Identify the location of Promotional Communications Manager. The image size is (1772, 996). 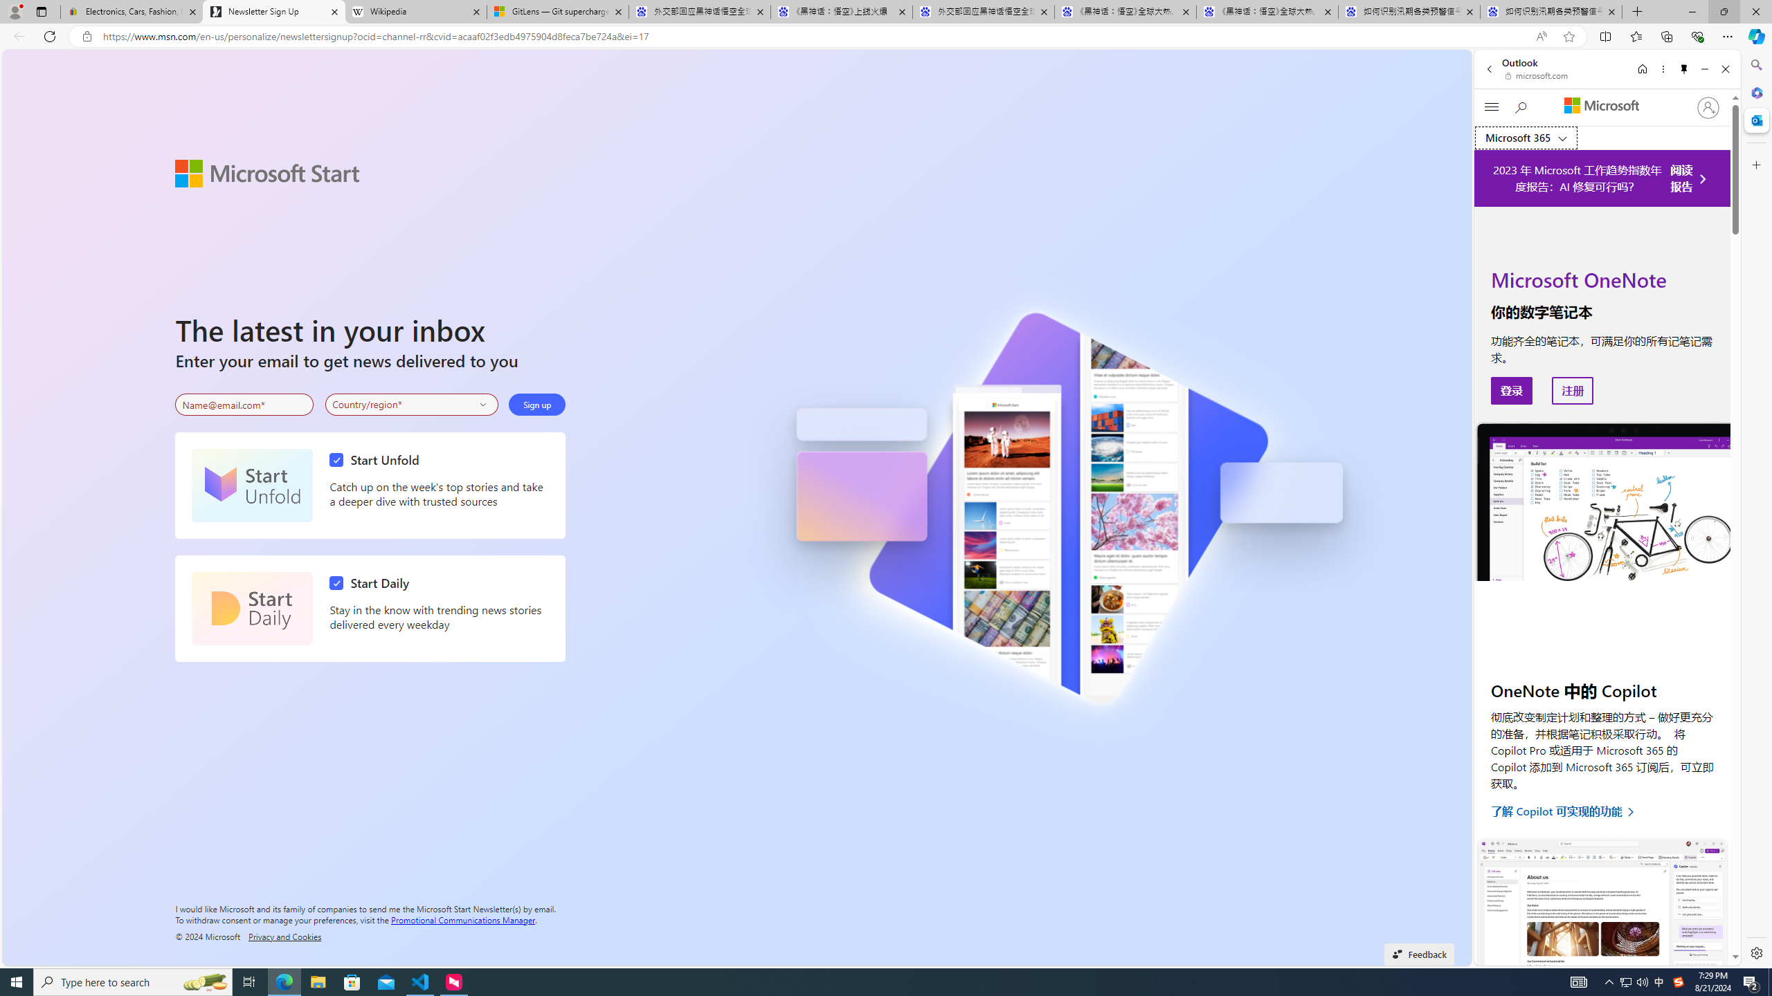
(463, 919).